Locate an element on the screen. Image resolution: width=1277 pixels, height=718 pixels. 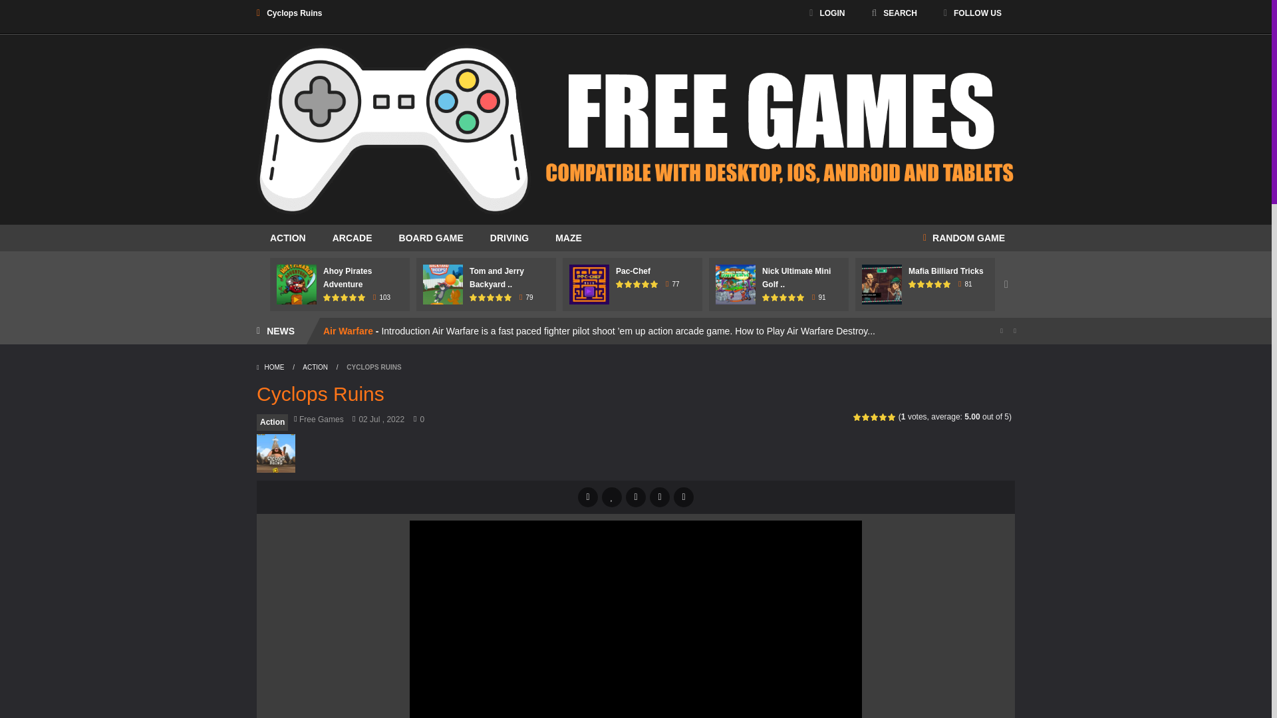
BOARD GAME is located at coordinates (431, 238).